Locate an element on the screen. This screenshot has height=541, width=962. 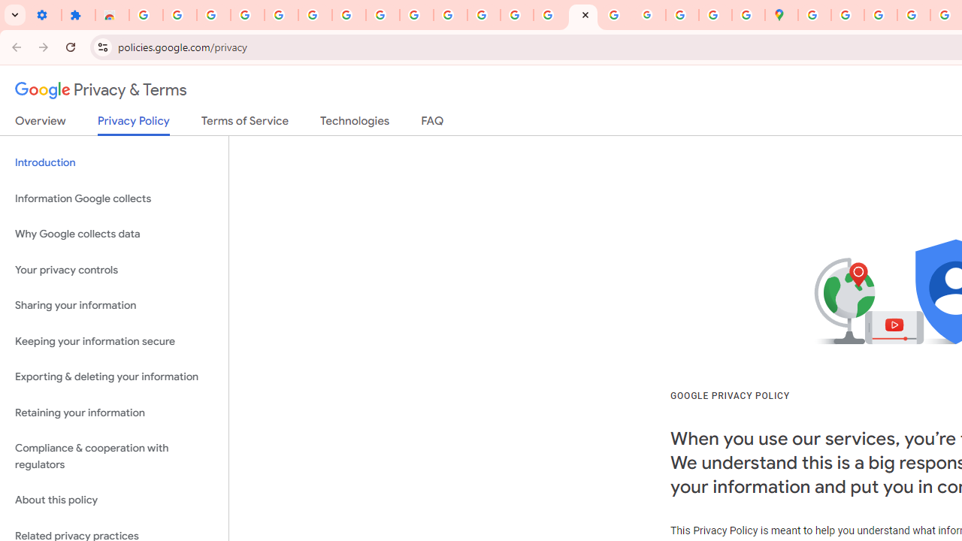
Reviews: Helix Fruit Jump Arcade Game is located at coordinates (111, 15).